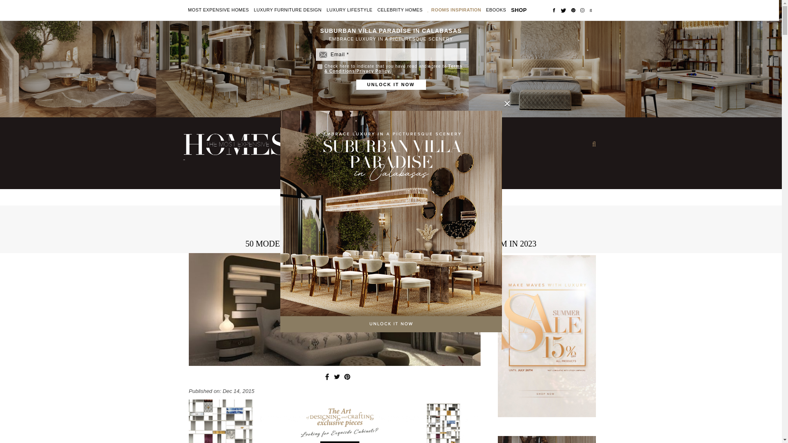 The height and width of the screenshot is (443, 788). Describe the element at coordinates (496, 10) in the screenshot. I see `EBOOKS` at that location.